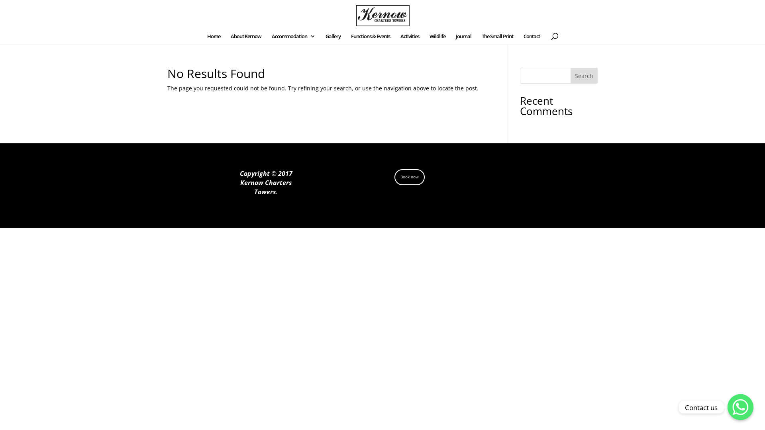 The width and height of the screenshot is (765, 430). I want to click on Contact us, so click(740, 407).